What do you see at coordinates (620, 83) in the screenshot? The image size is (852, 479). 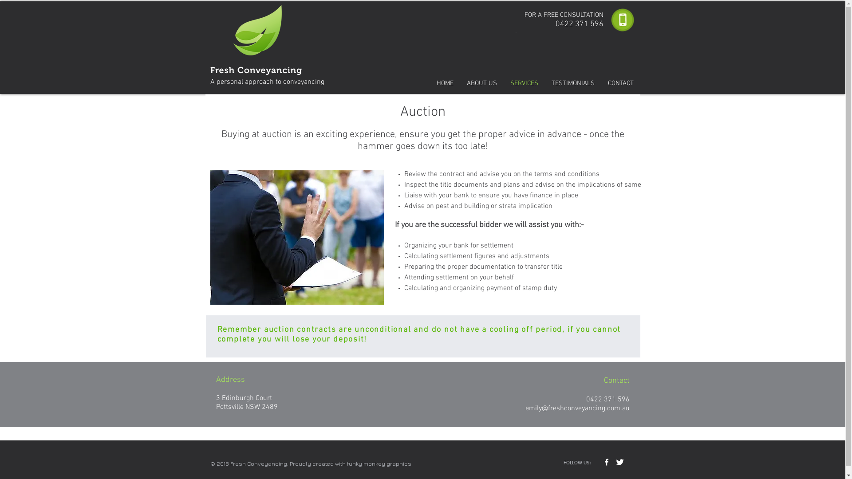 I see `CONTACT` at bounding box center [620, 83].